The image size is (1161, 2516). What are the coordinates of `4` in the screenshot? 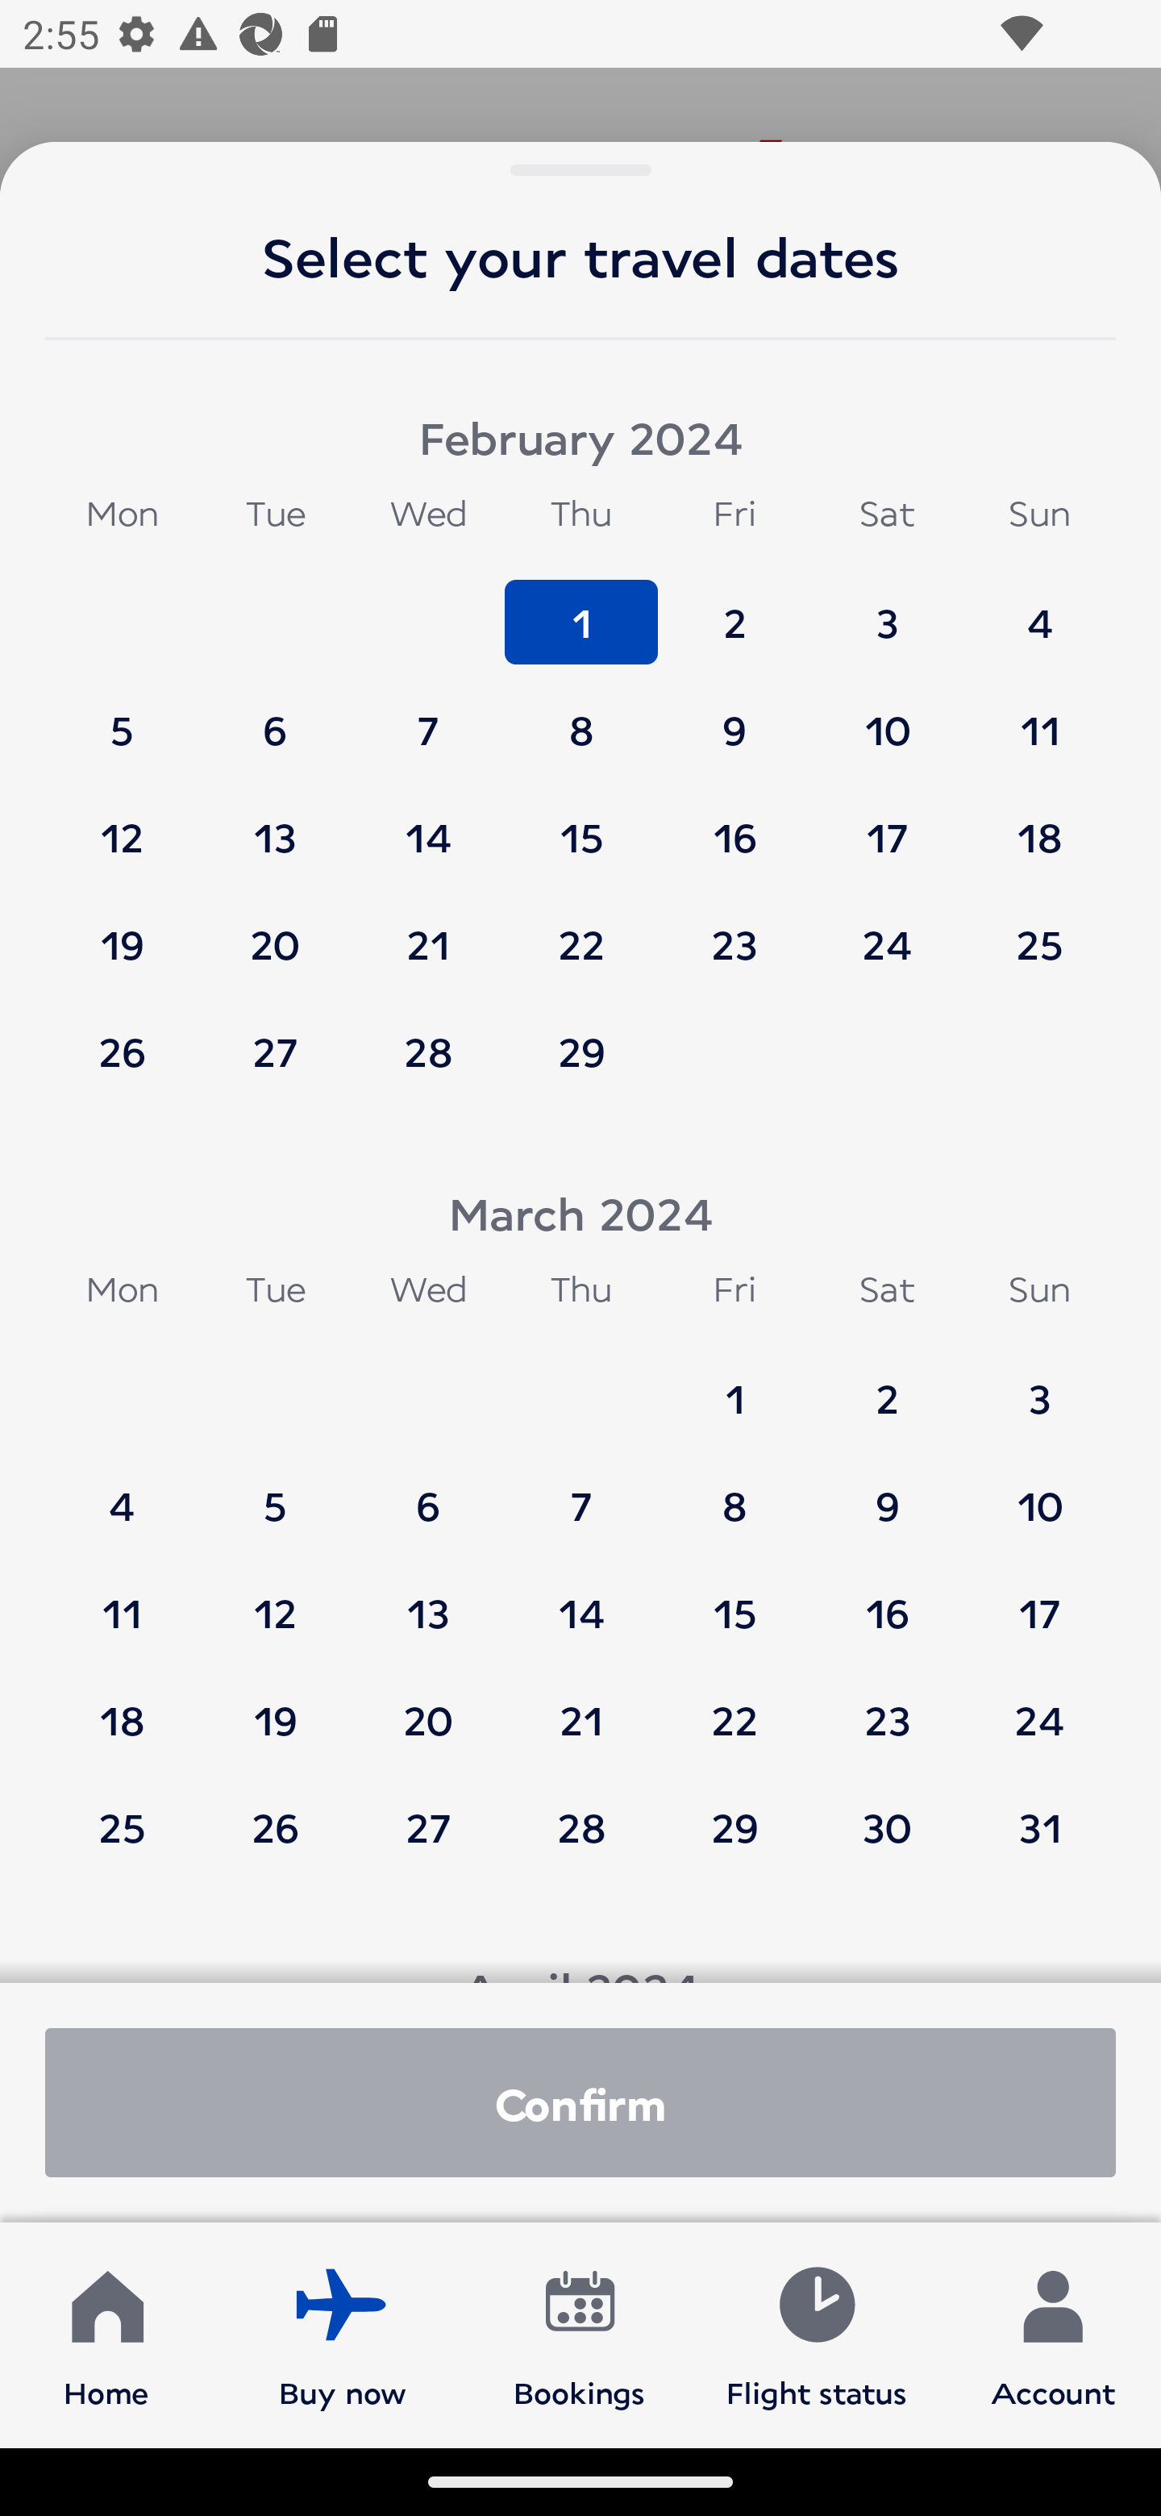 It's located at (122, 1490).